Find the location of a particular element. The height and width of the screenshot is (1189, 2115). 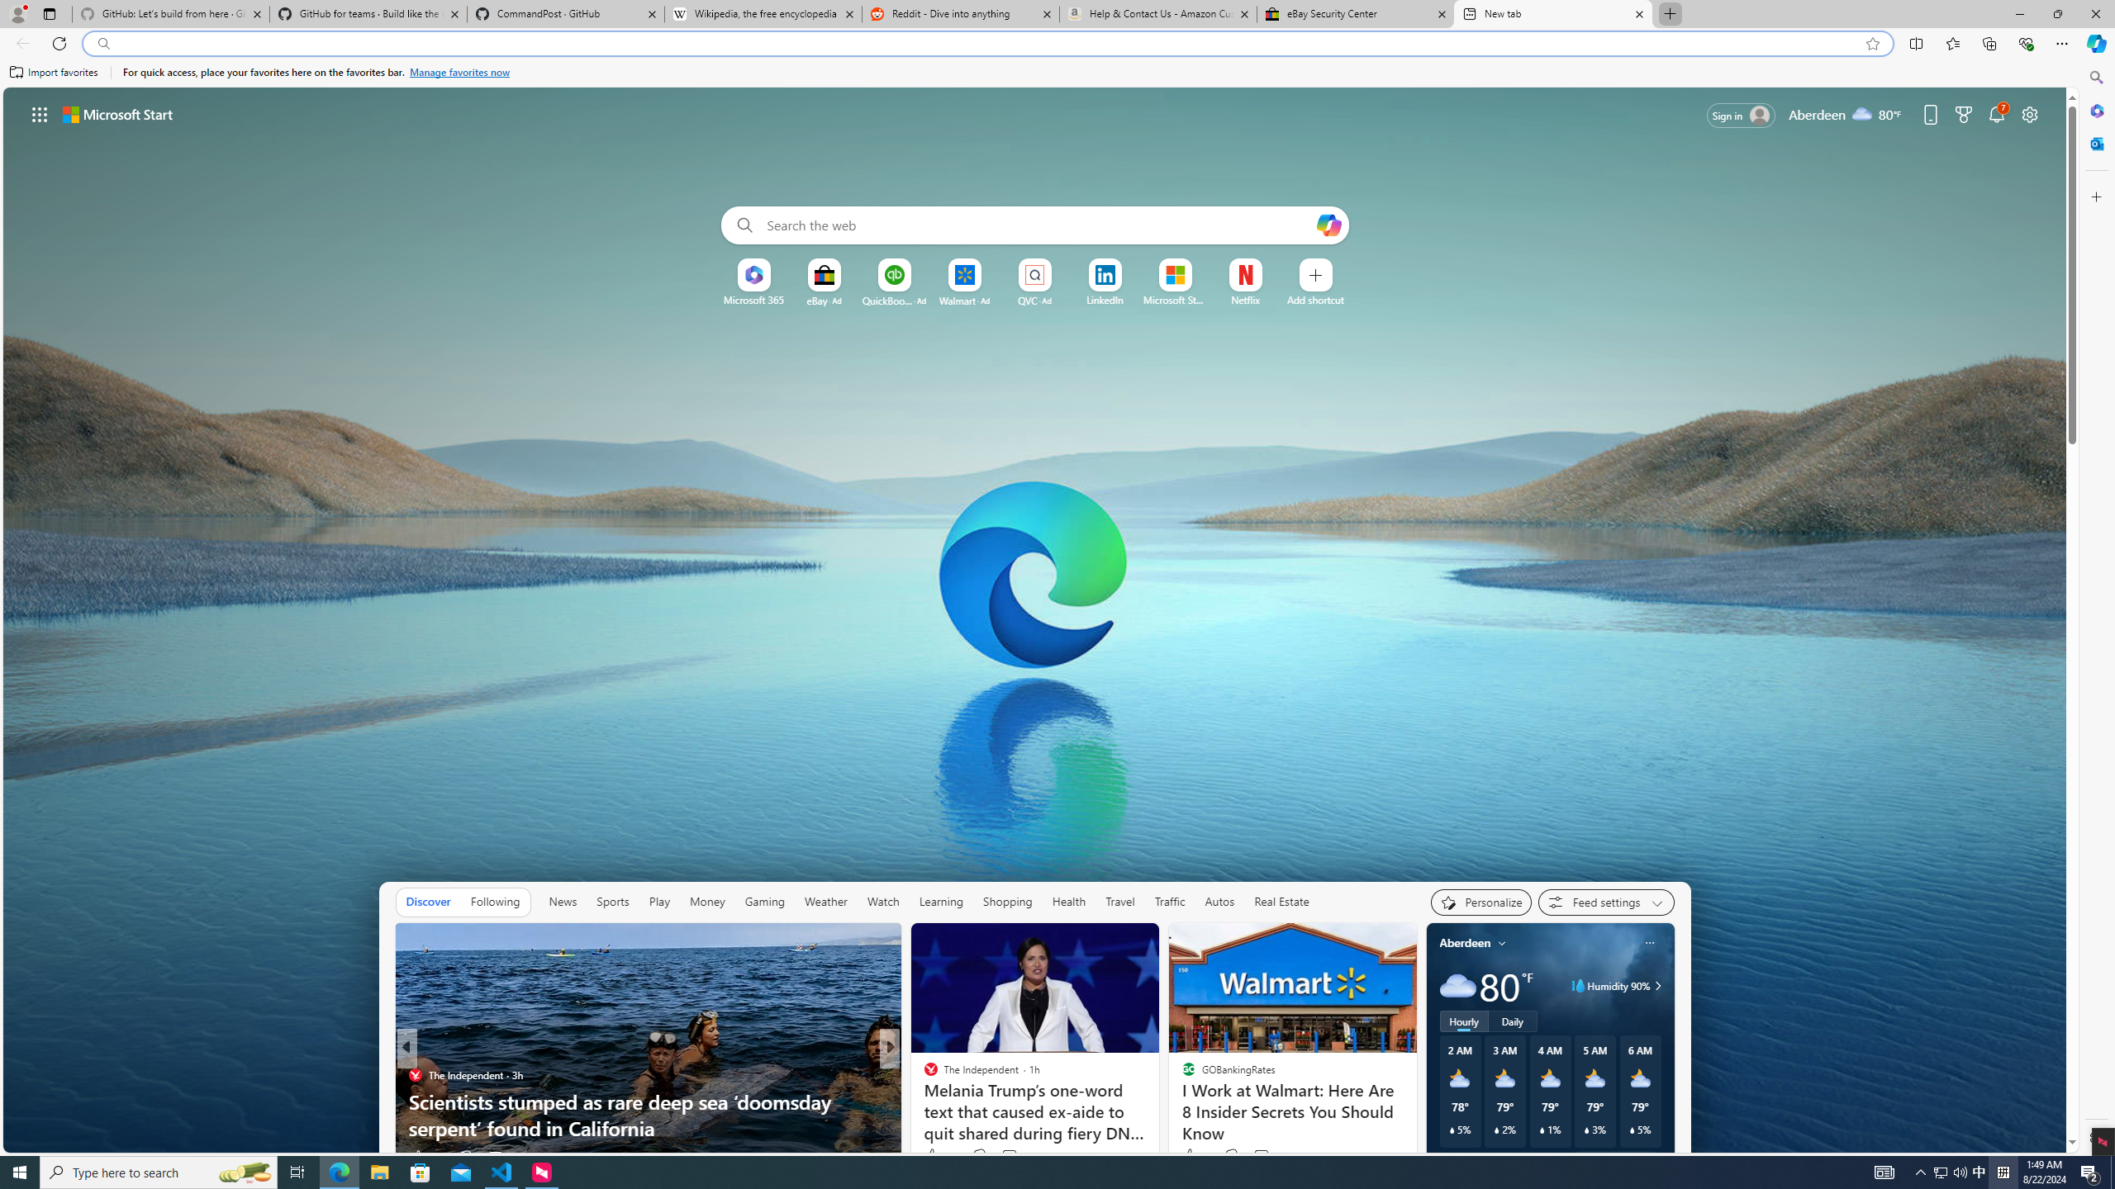

View comments 54 Comment is located at coordinates (1005, 1158).